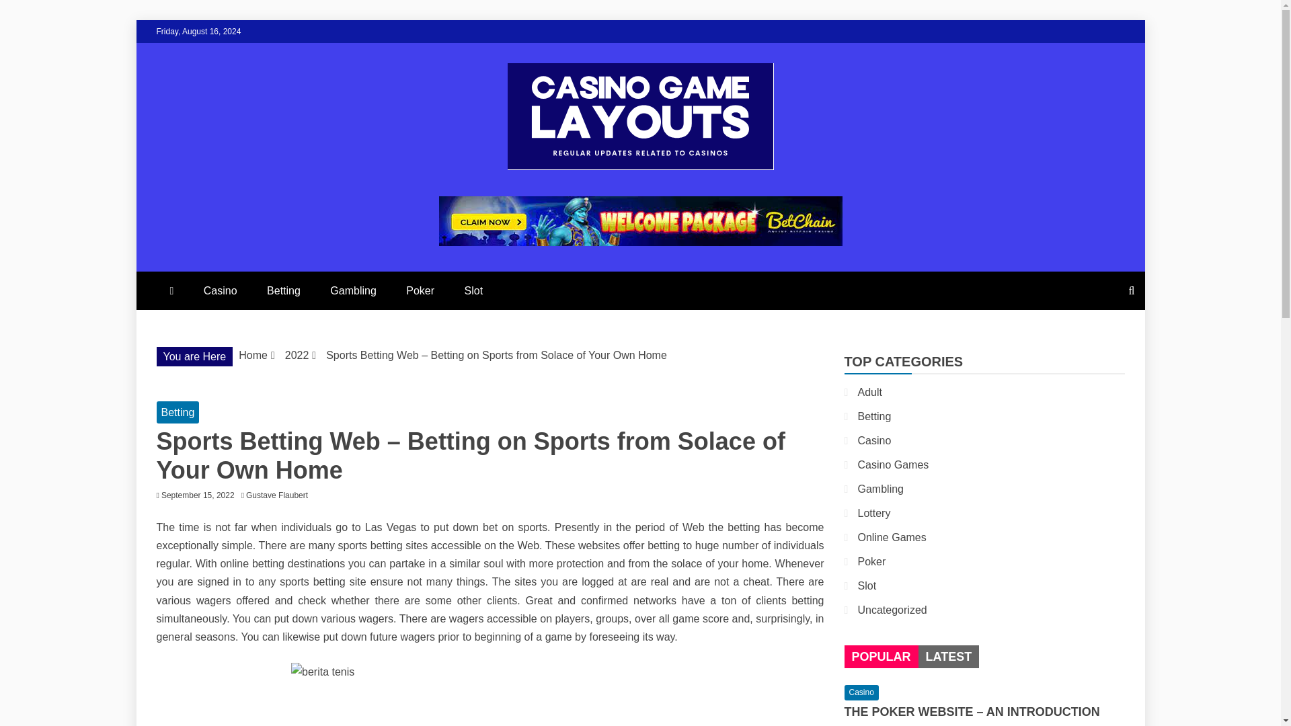 The height and width of the screenshot is (726, 1291). What do you see at coordinates (178, 412) in the screenshot?
I see `Betting` at bounding box center [178, 412].